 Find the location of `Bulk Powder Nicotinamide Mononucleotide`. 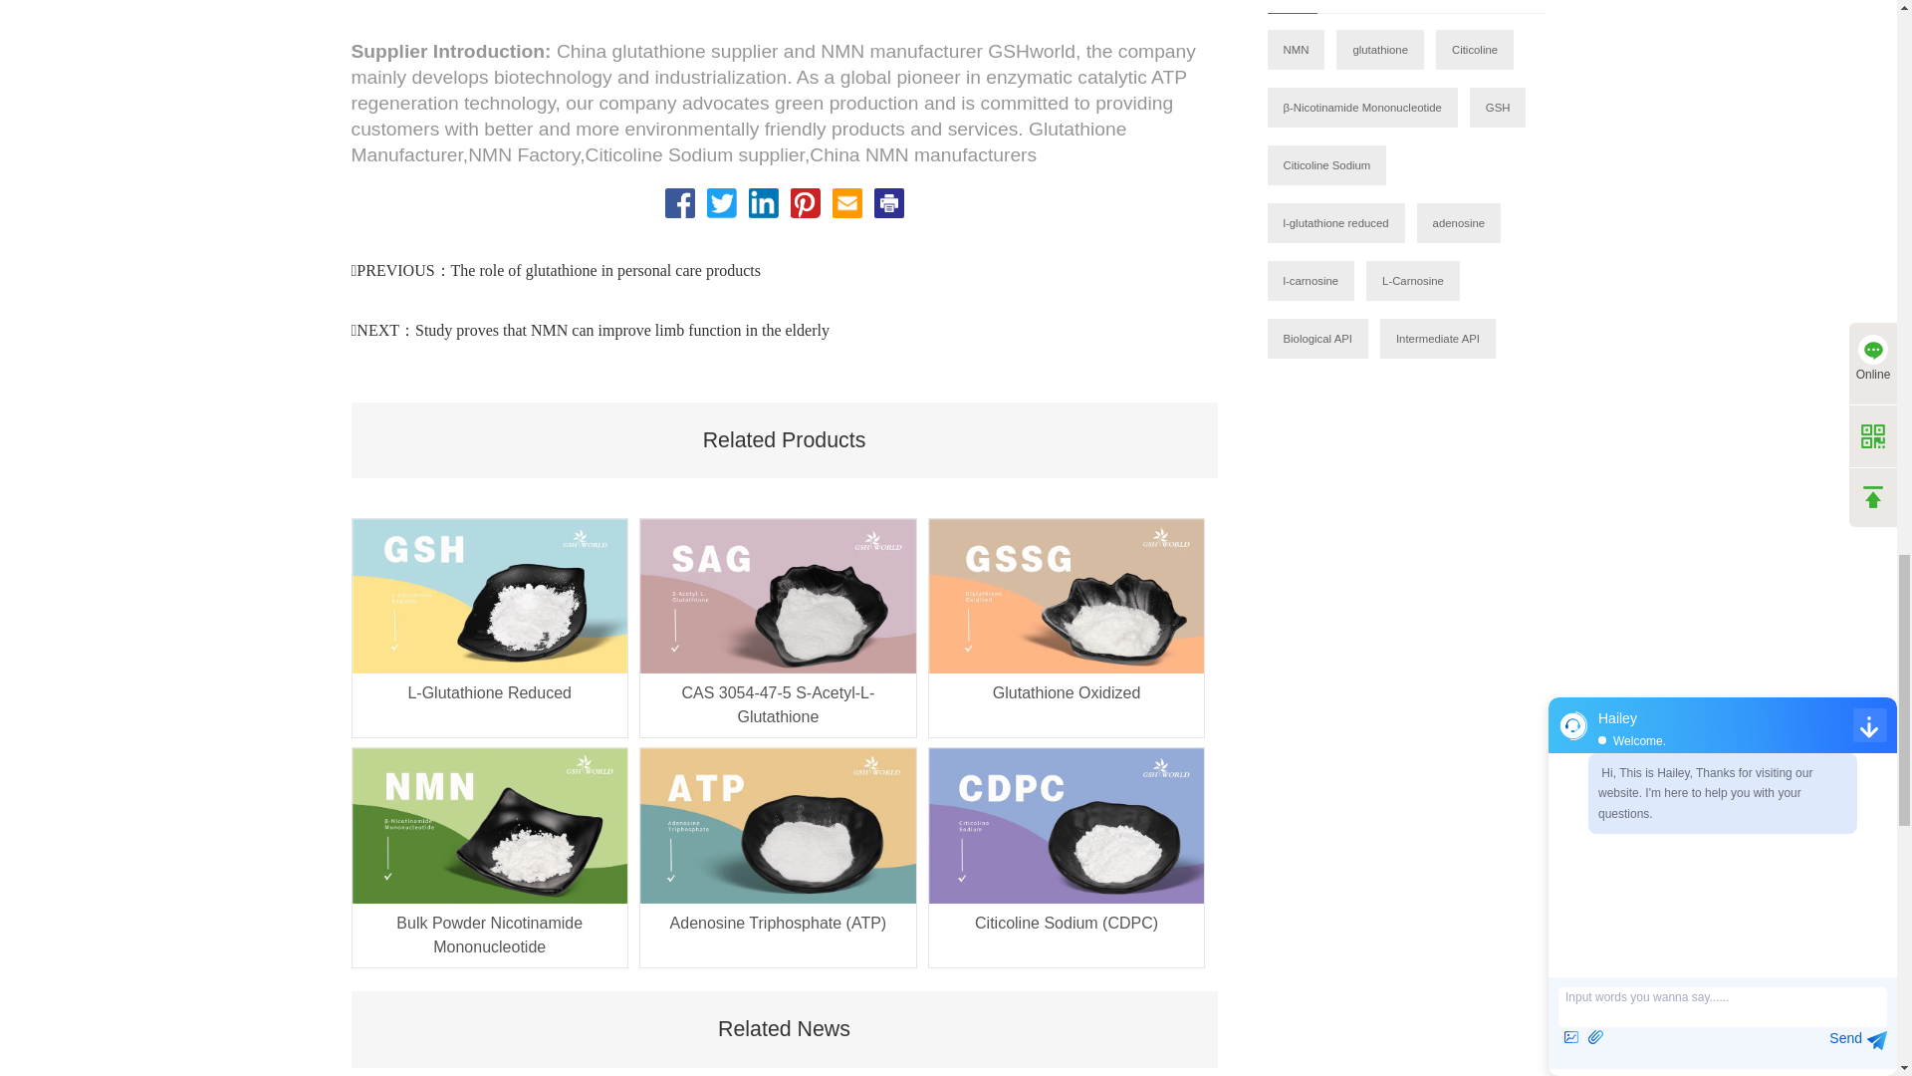

Bulk Powder Nicotinamide Mononucleotide is located at coordinates (490, 935).